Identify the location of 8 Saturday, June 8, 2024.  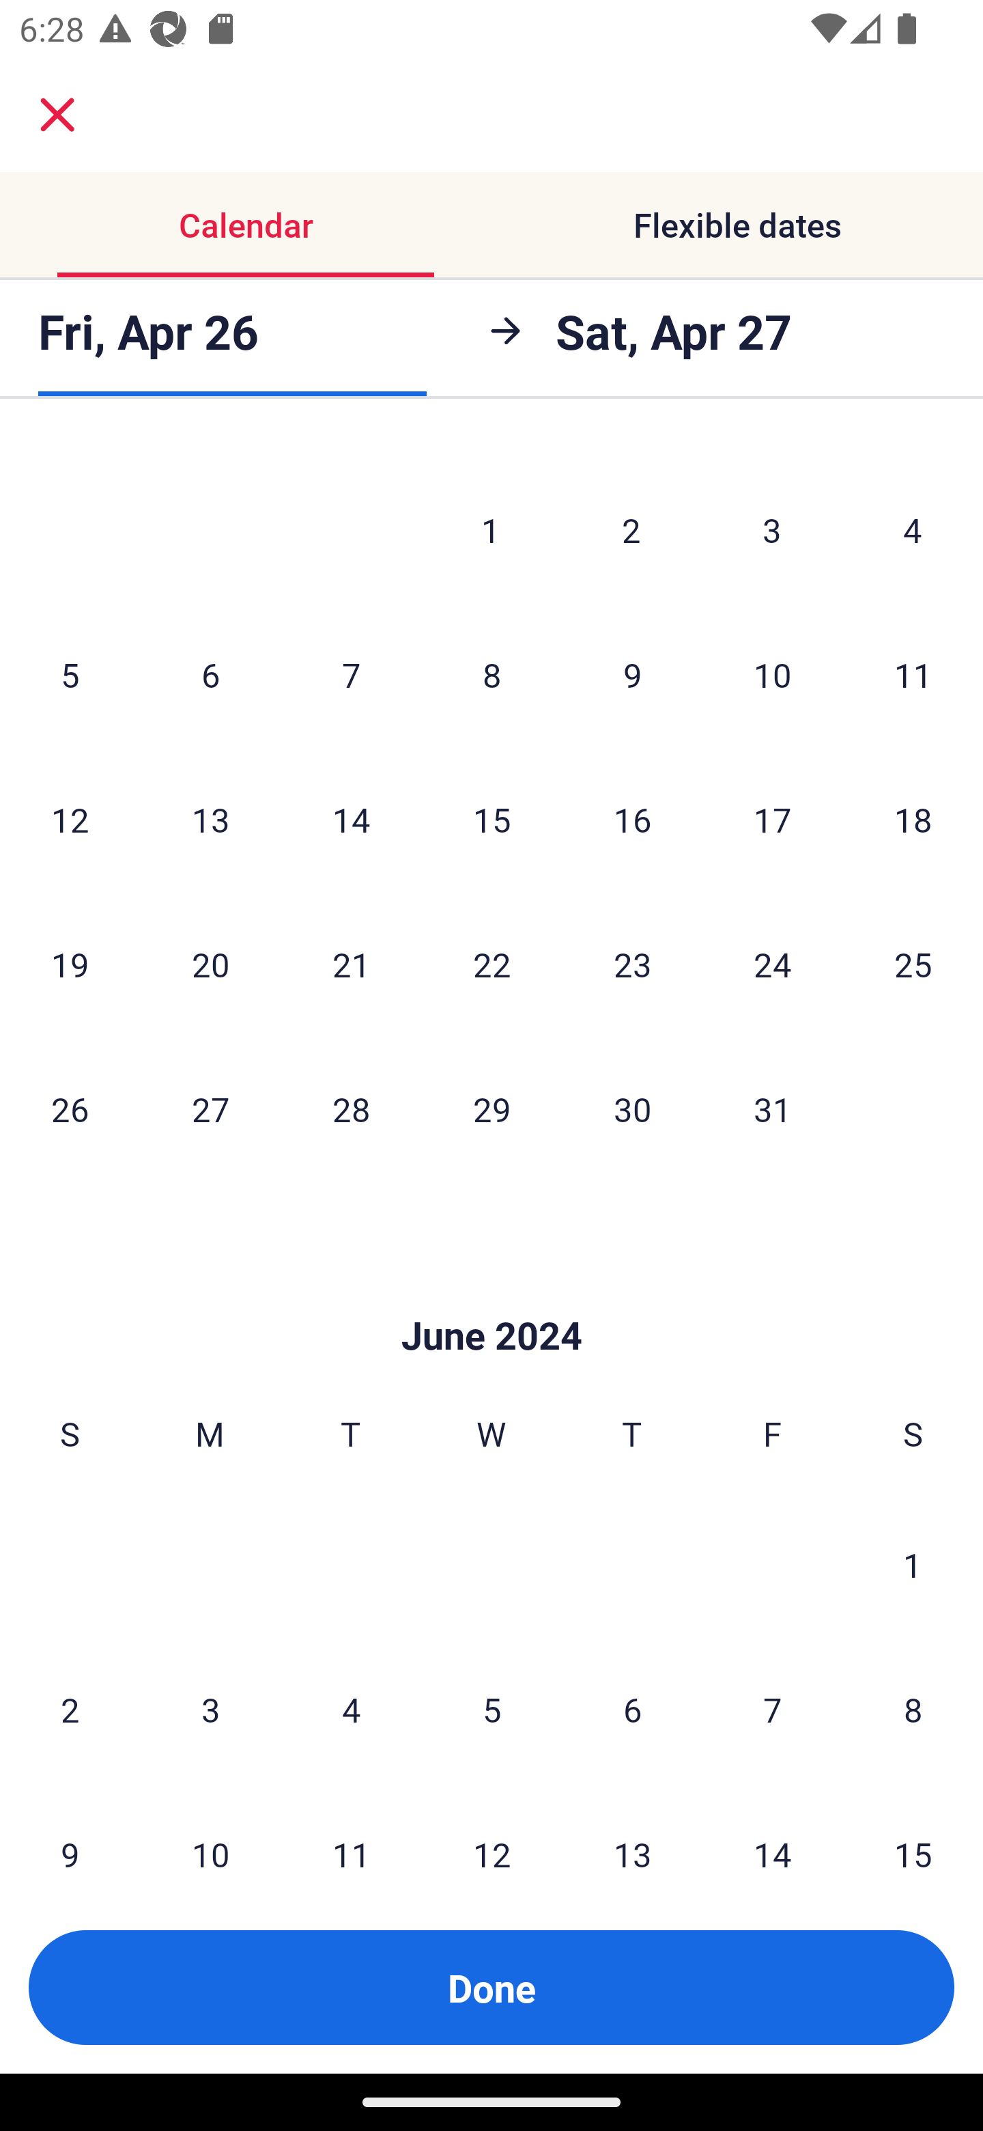
(913, 1709).